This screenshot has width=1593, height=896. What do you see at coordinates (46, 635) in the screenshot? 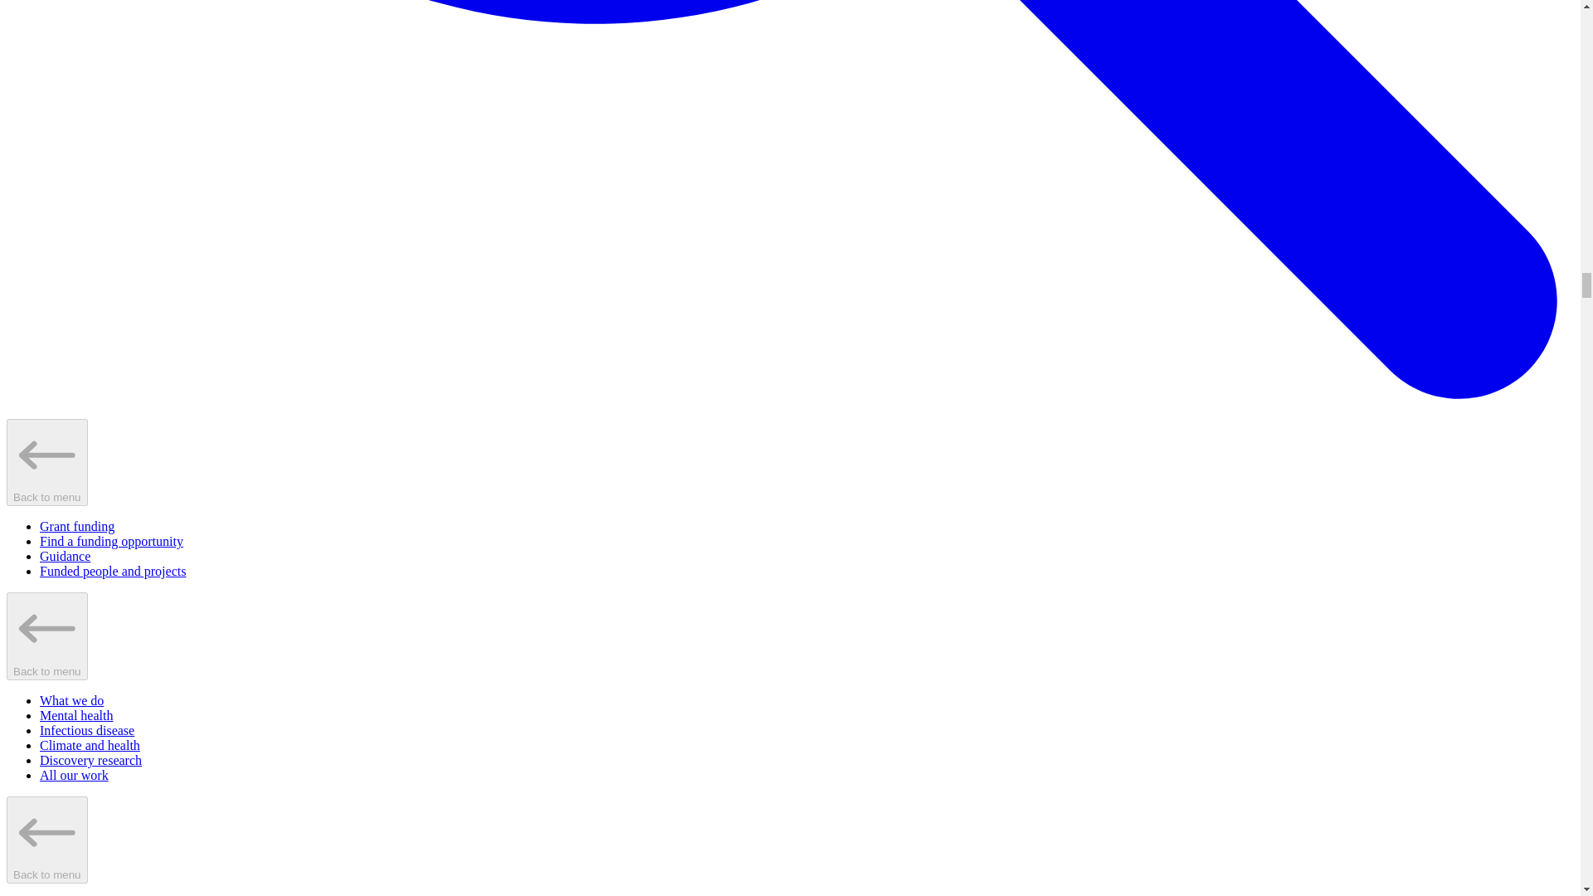
I see `Back to menu` at bounding box center [46, 635].